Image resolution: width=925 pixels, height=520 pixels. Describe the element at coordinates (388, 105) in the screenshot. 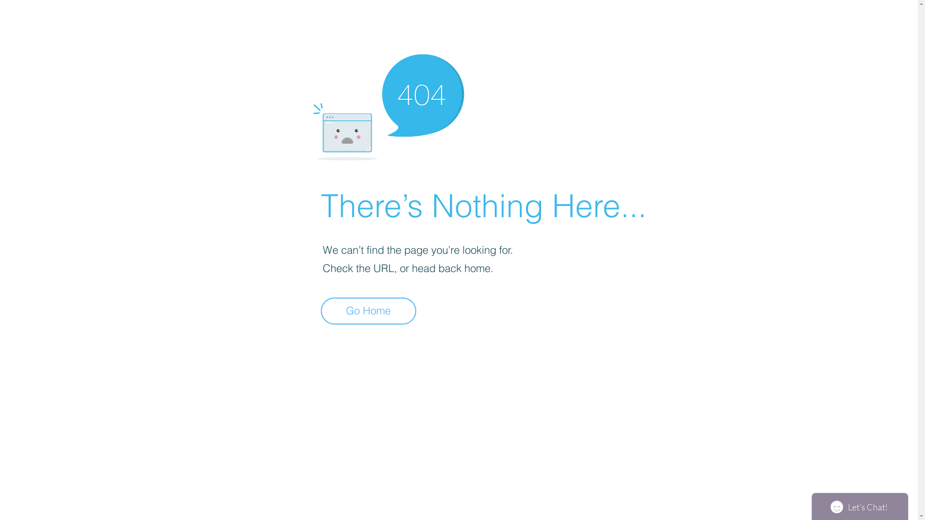

I see `404-icon_2.png` at that location.